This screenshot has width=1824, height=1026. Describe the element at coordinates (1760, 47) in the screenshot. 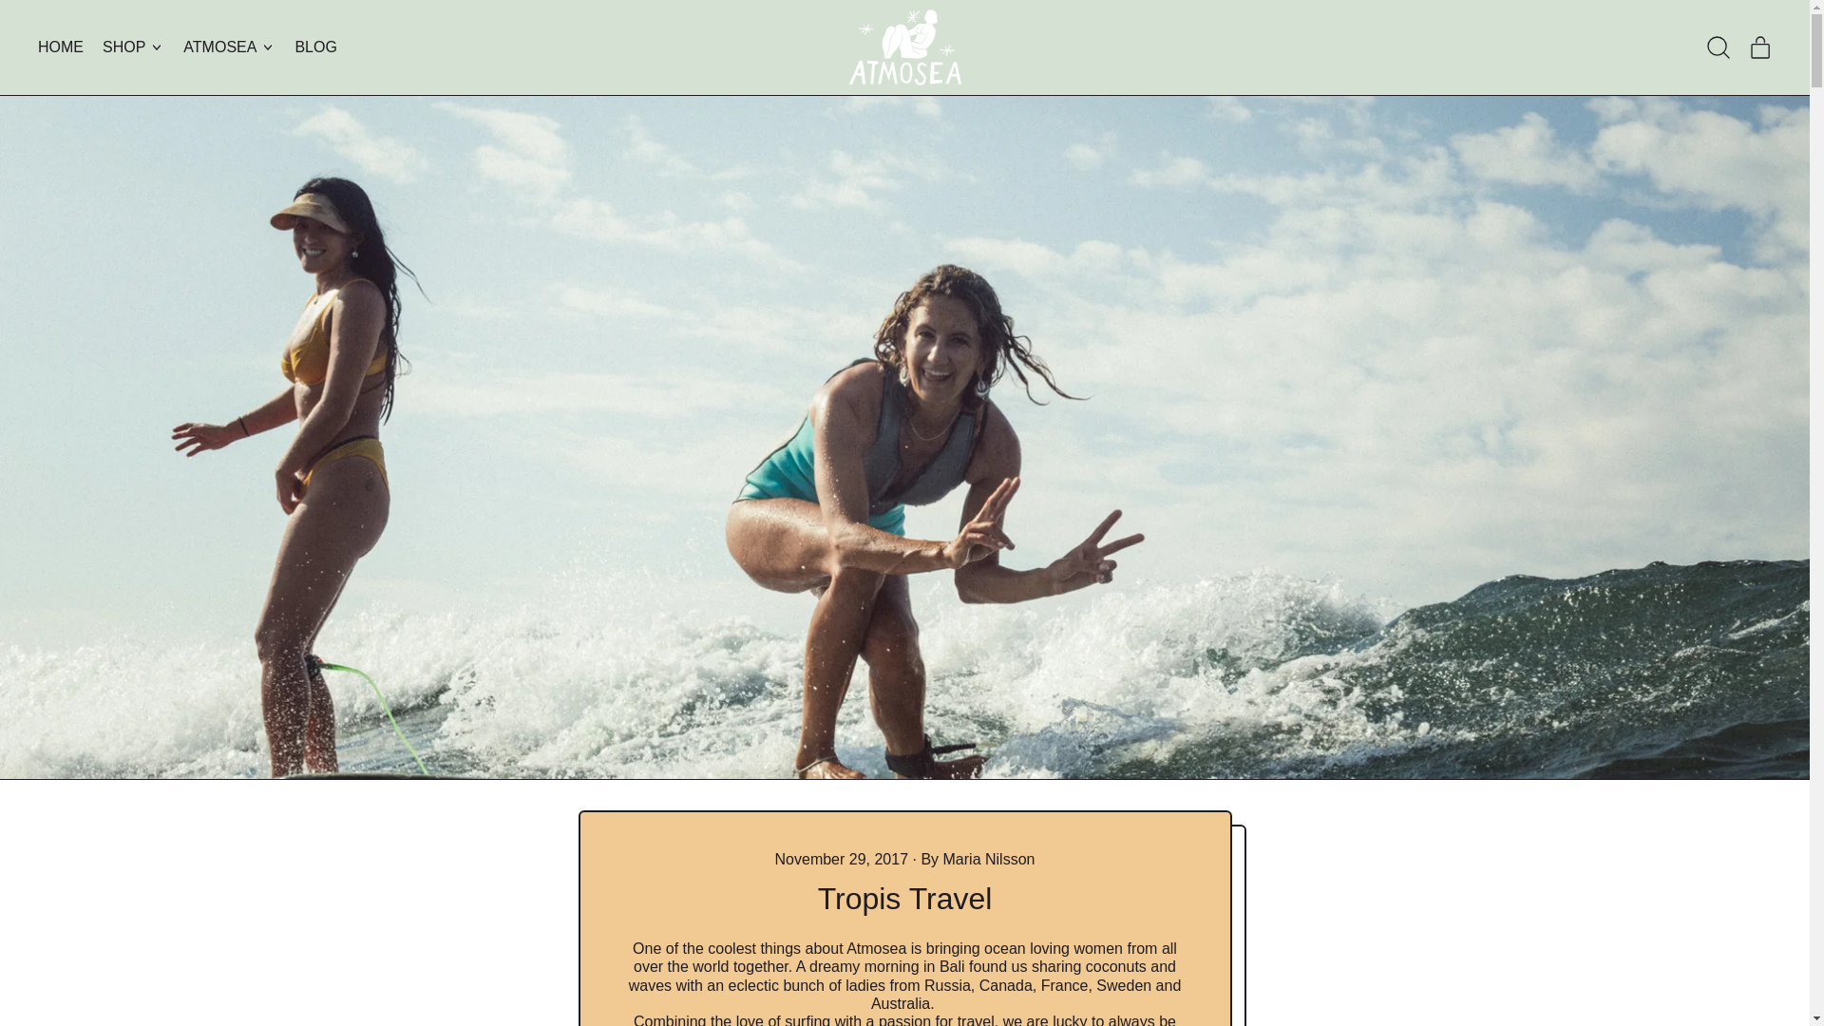

I see `Search our site` at that location.